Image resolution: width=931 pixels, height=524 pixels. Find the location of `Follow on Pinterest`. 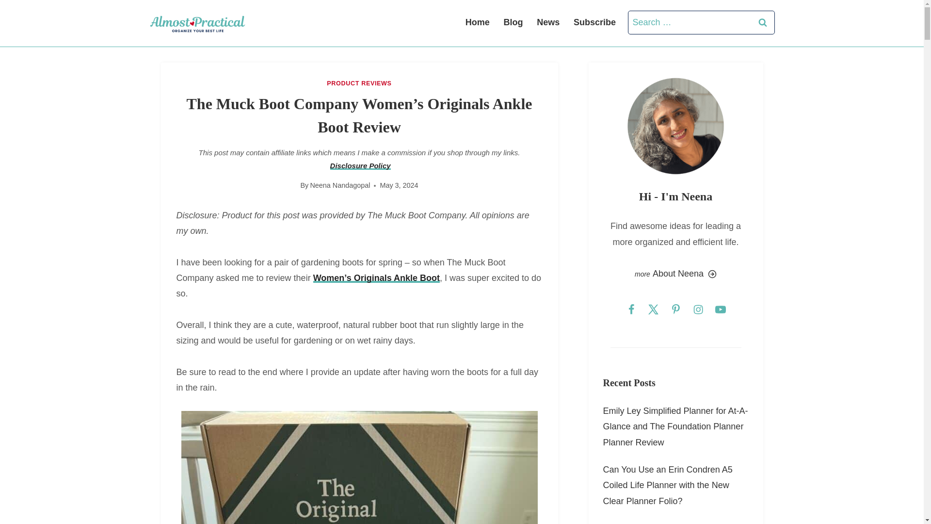

Follow on Pinterest is located at coordinates (675, 309).